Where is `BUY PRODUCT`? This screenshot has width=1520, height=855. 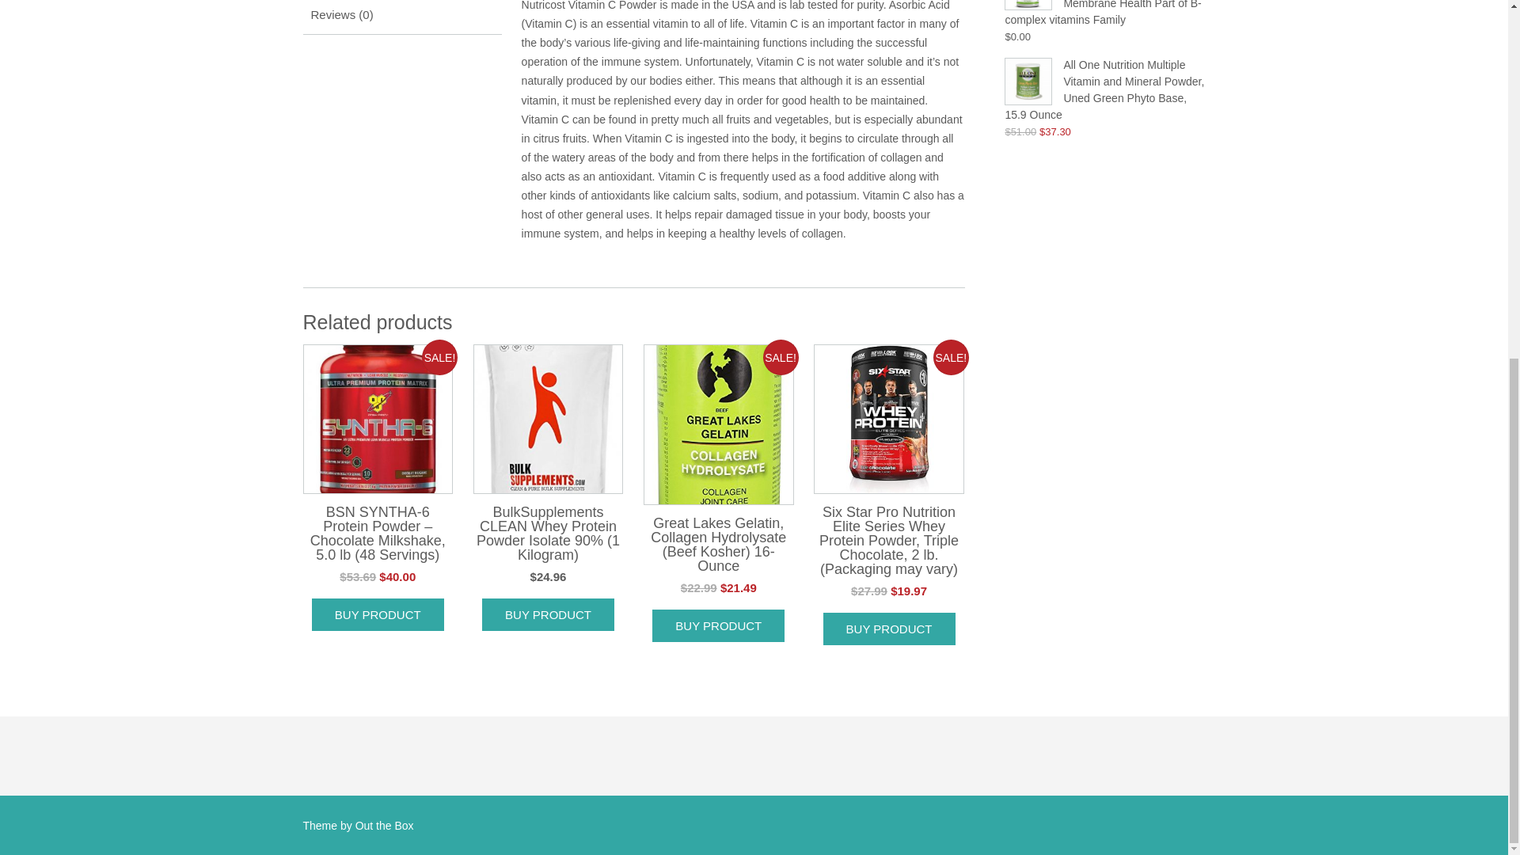 BUY PRODUCT is located at coordinates (377, 614).